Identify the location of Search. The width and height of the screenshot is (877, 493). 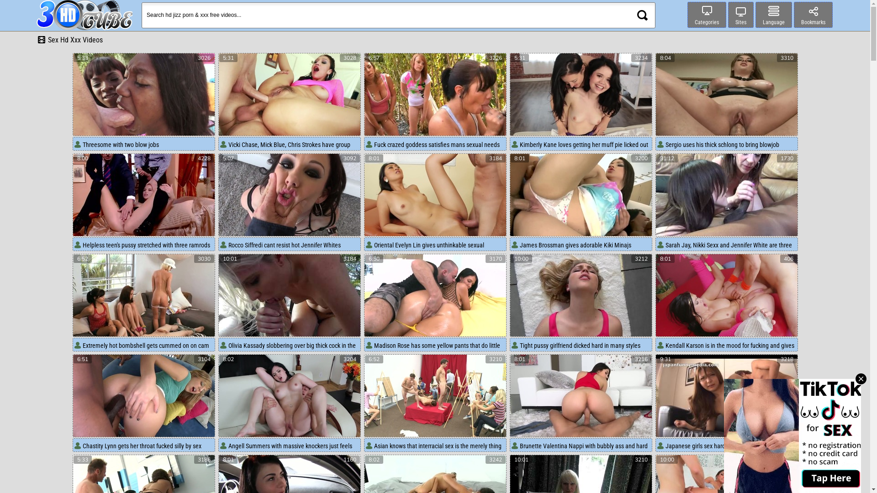
(642, 16).